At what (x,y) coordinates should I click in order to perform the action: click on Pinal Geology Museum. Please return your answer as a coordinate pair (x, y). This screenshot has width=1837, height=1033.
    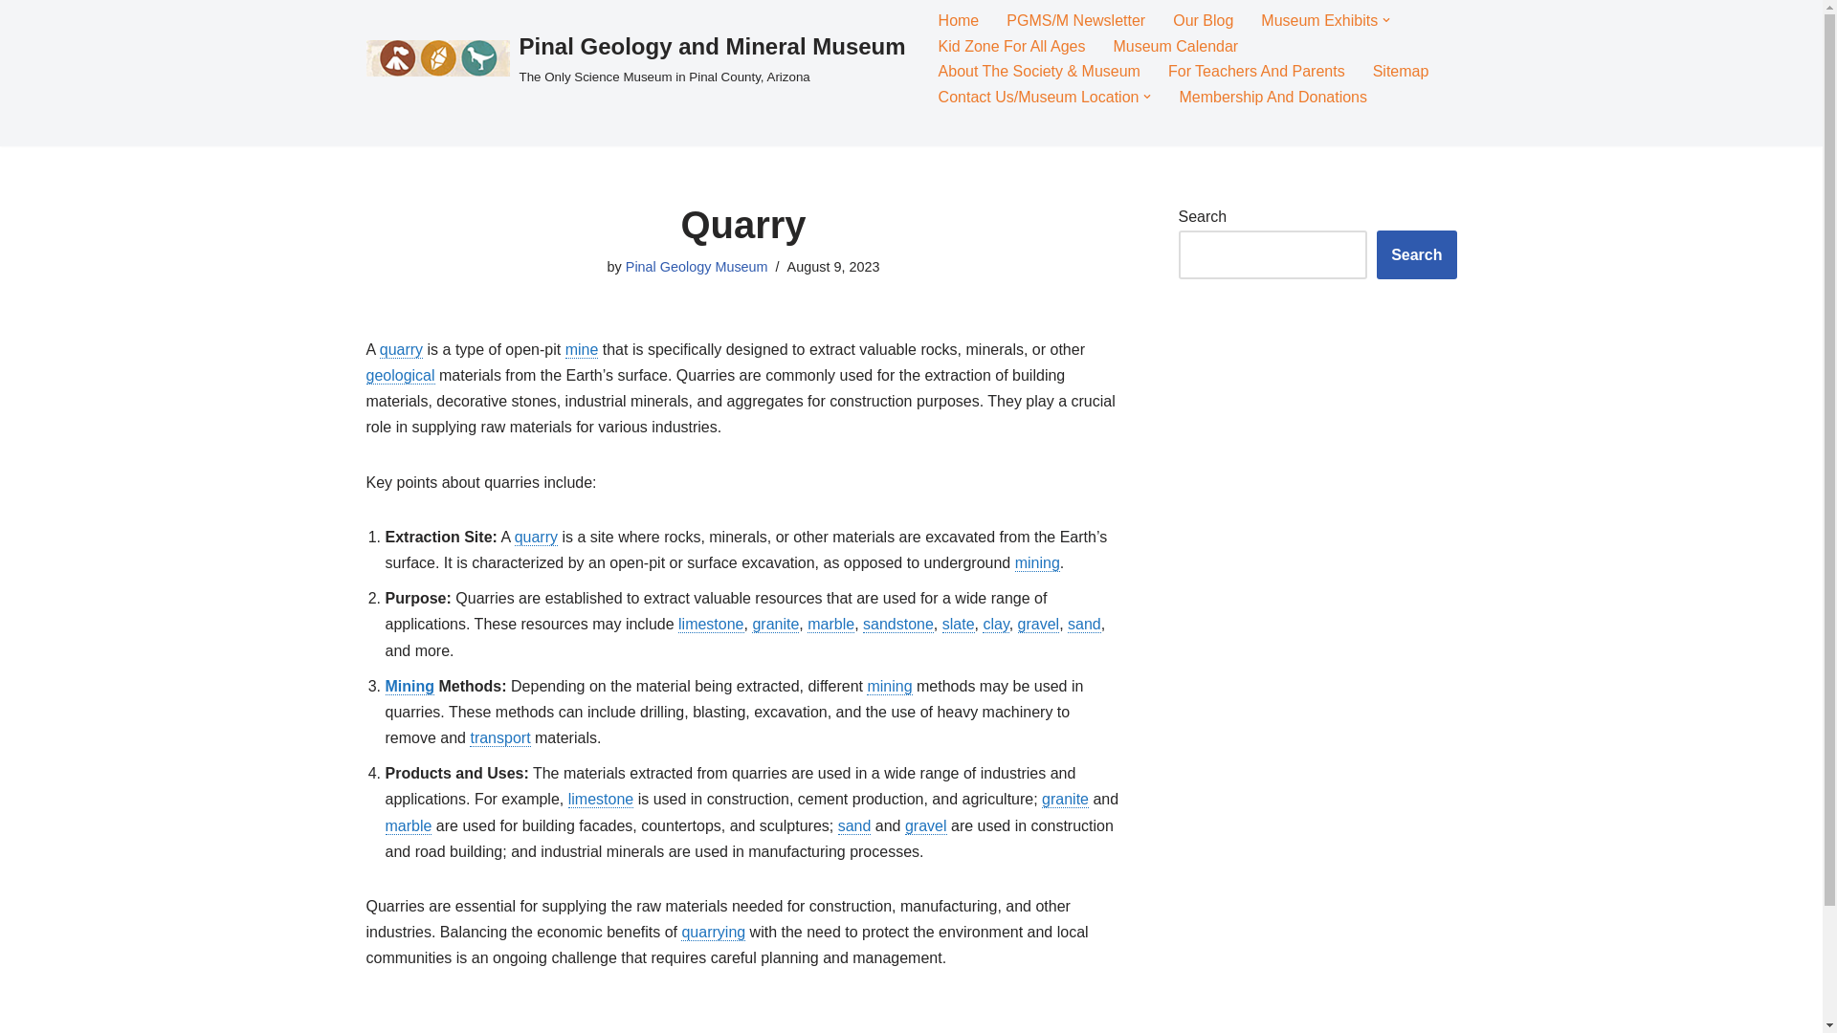
    Looking at the image, I should click on (697, 267).